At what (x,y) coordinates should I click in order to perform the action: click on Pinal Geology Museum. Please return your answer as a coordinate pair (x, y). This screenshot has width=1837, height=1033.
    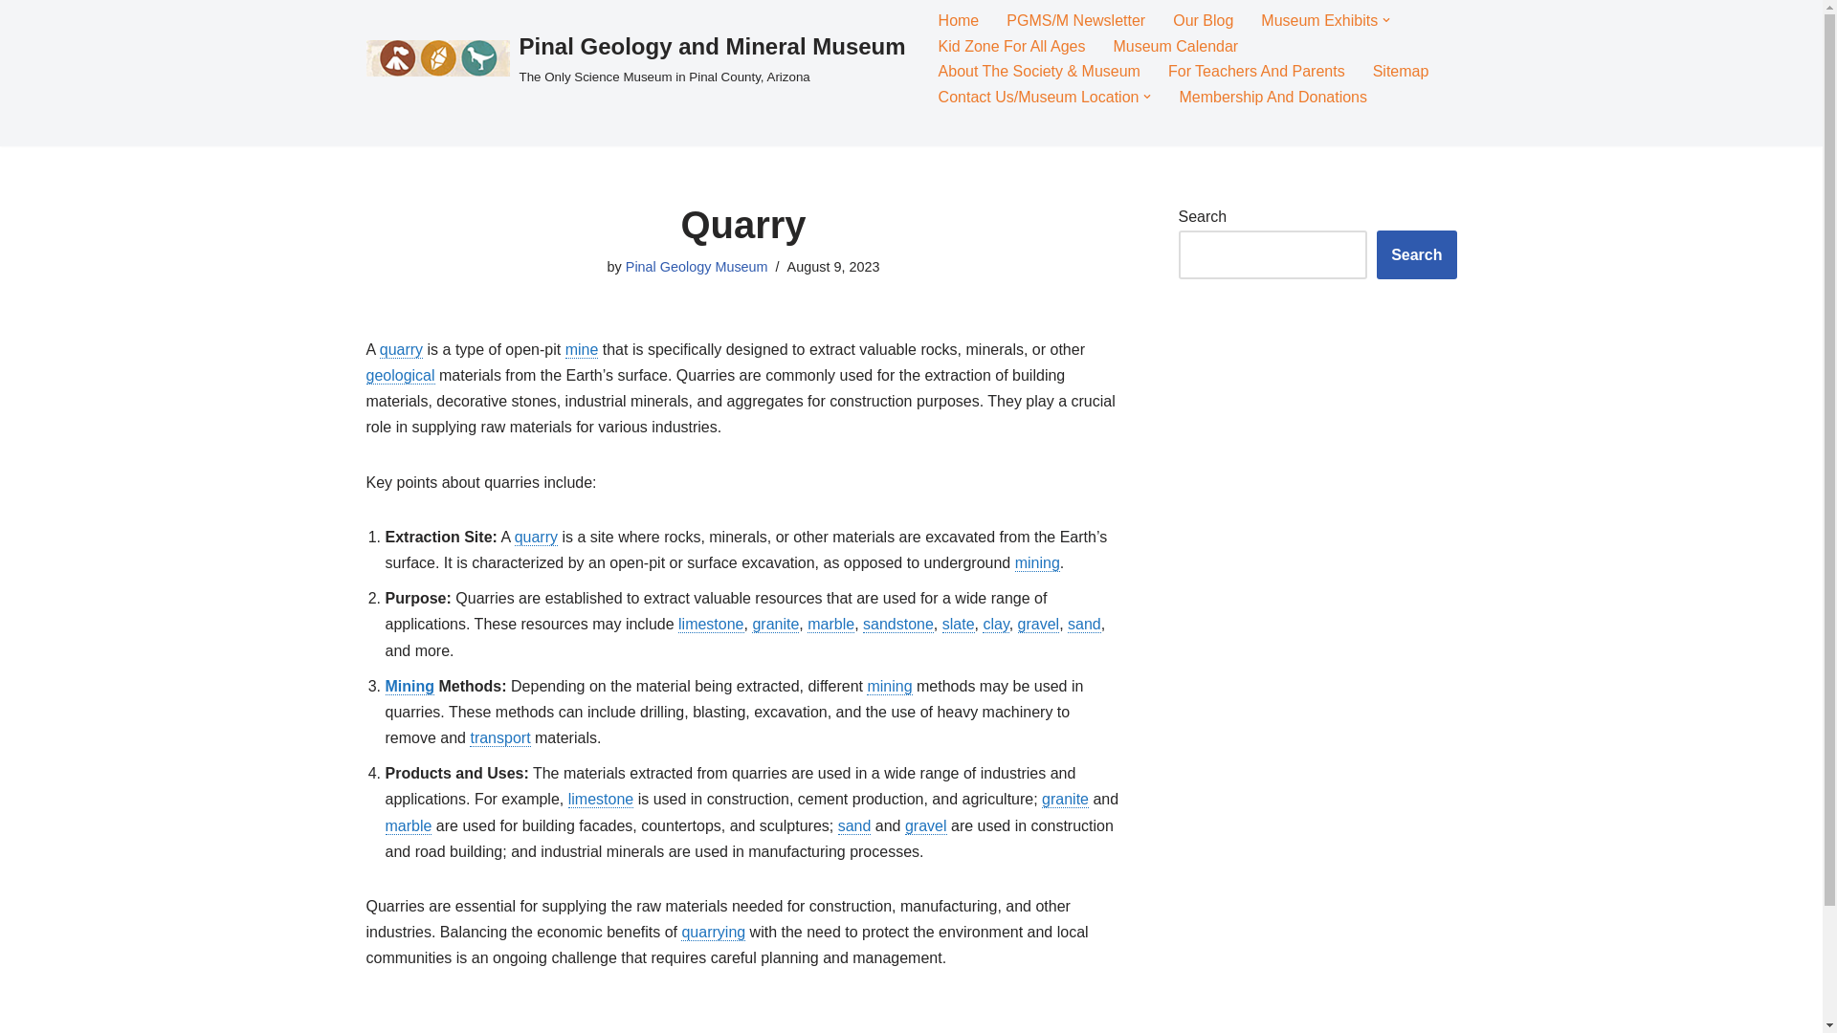
    Looking at the image, I should click on (697, 267).